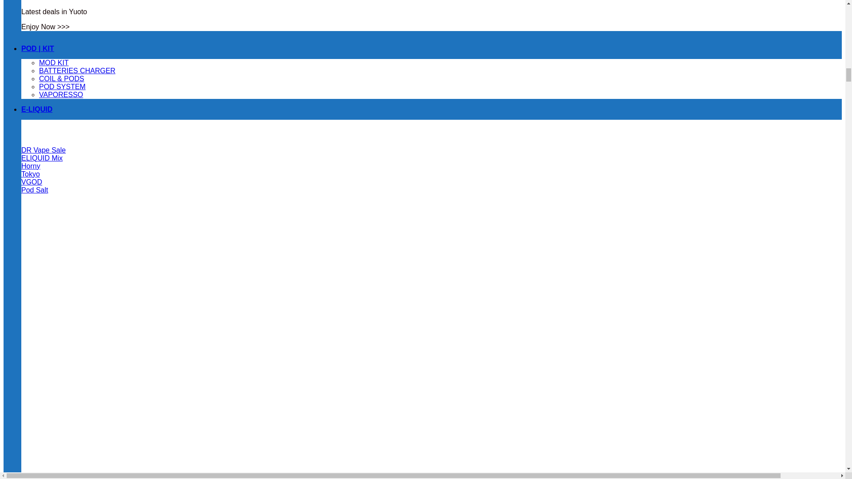 This screenshot has width=852, height=479. Describe the element at coordinates (77, 70) in the screenshot. I see `BATTERIES CHARGER` at that location.